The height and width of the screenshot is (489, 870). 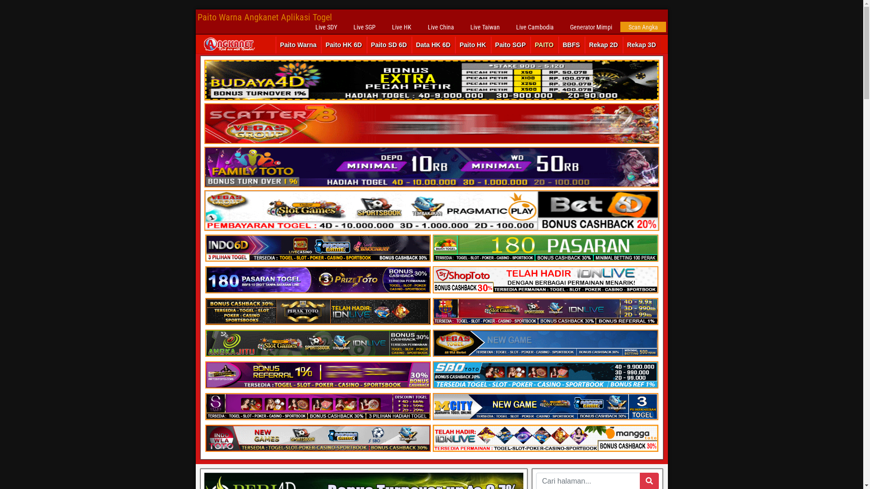 What do you see at coordinates (298, 45) in the screenshot?
I see `Paito Warna` at bounding box center [298, 45].